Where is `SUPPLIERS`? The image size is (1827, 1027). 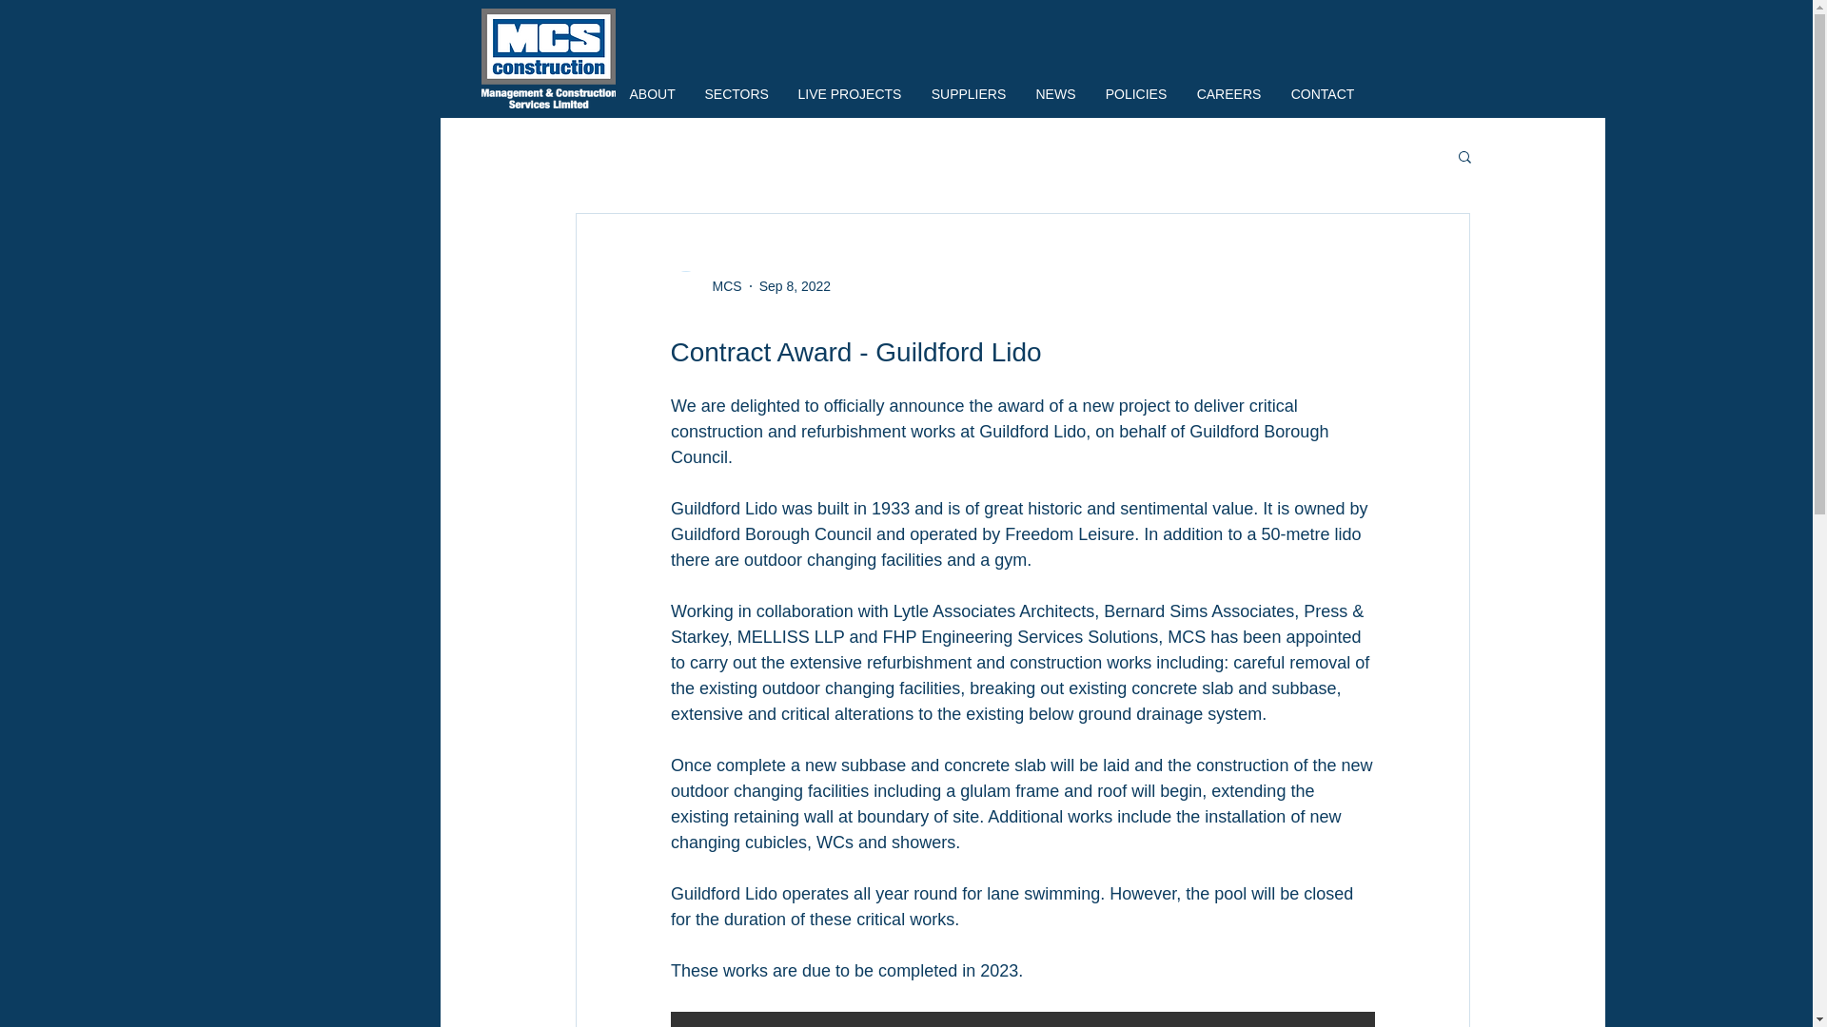 SUPPLIERS is located at coordinates (969, 94).